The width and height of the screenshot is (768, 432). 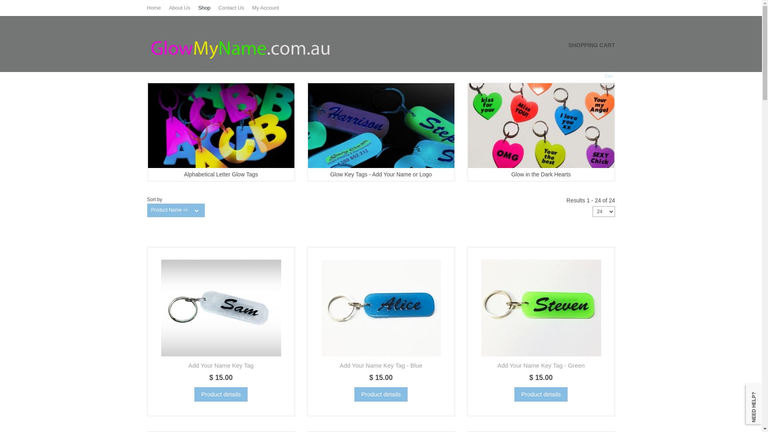 What do you see at coordinates (270, 8) in the screenshot?
I see `My Account` at bounding box center [270, 8].